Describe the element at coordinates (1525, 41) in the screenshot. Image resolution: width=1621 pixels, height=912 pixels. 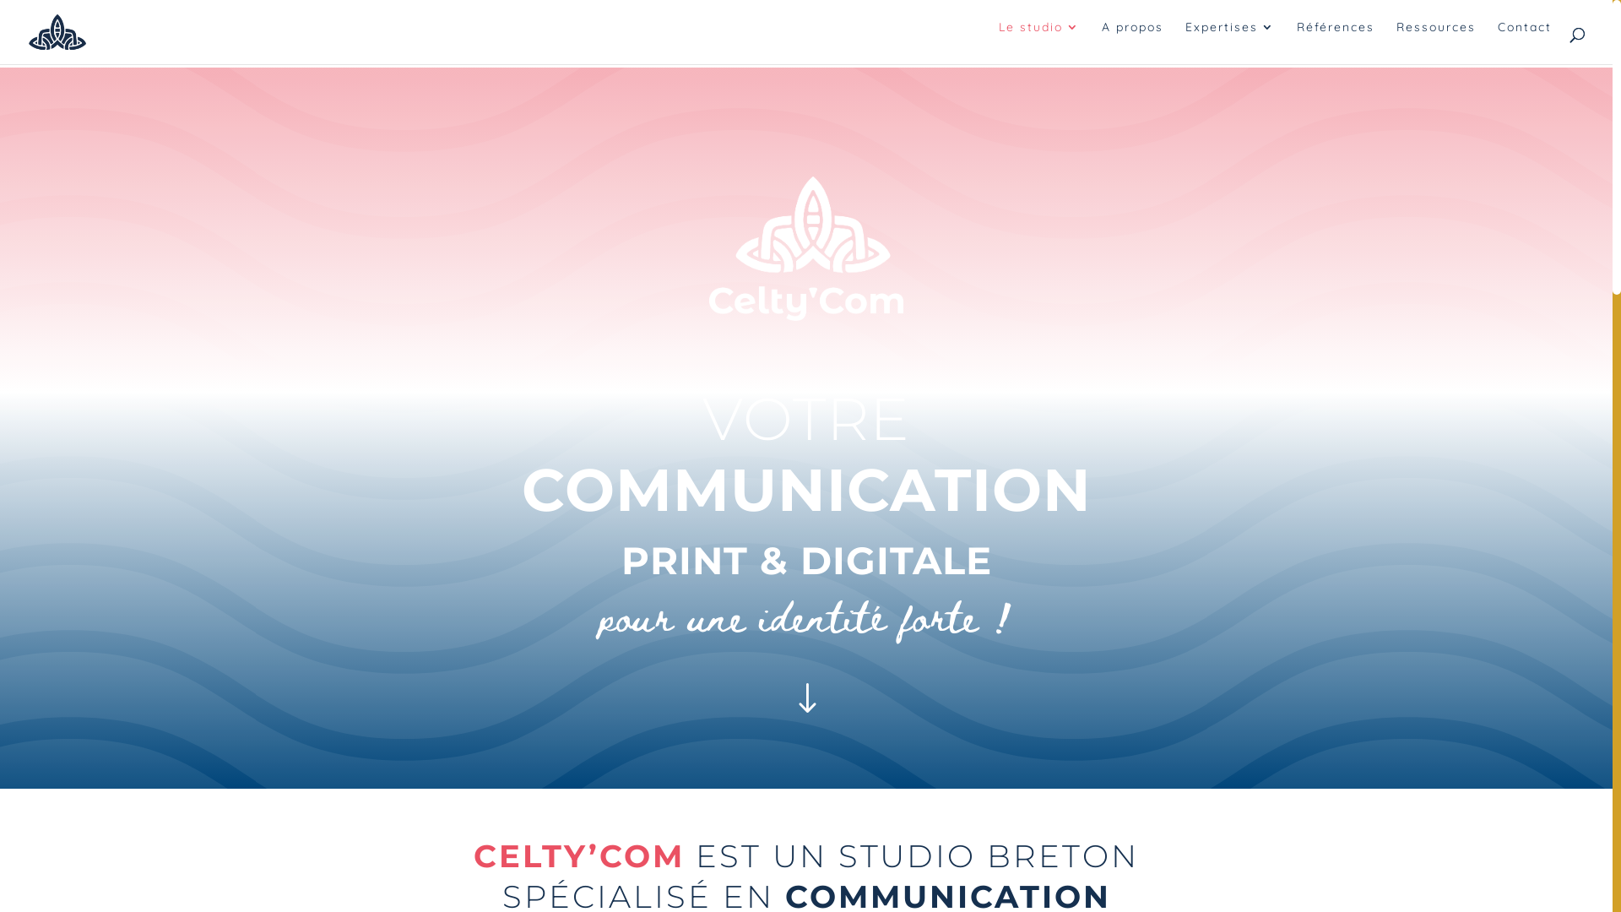
I see `Contact` at that location.